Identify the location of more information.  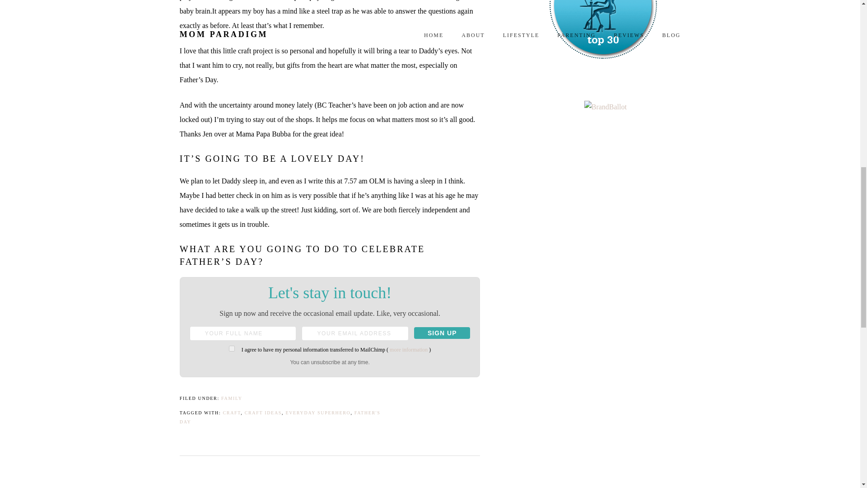
(408, 349).